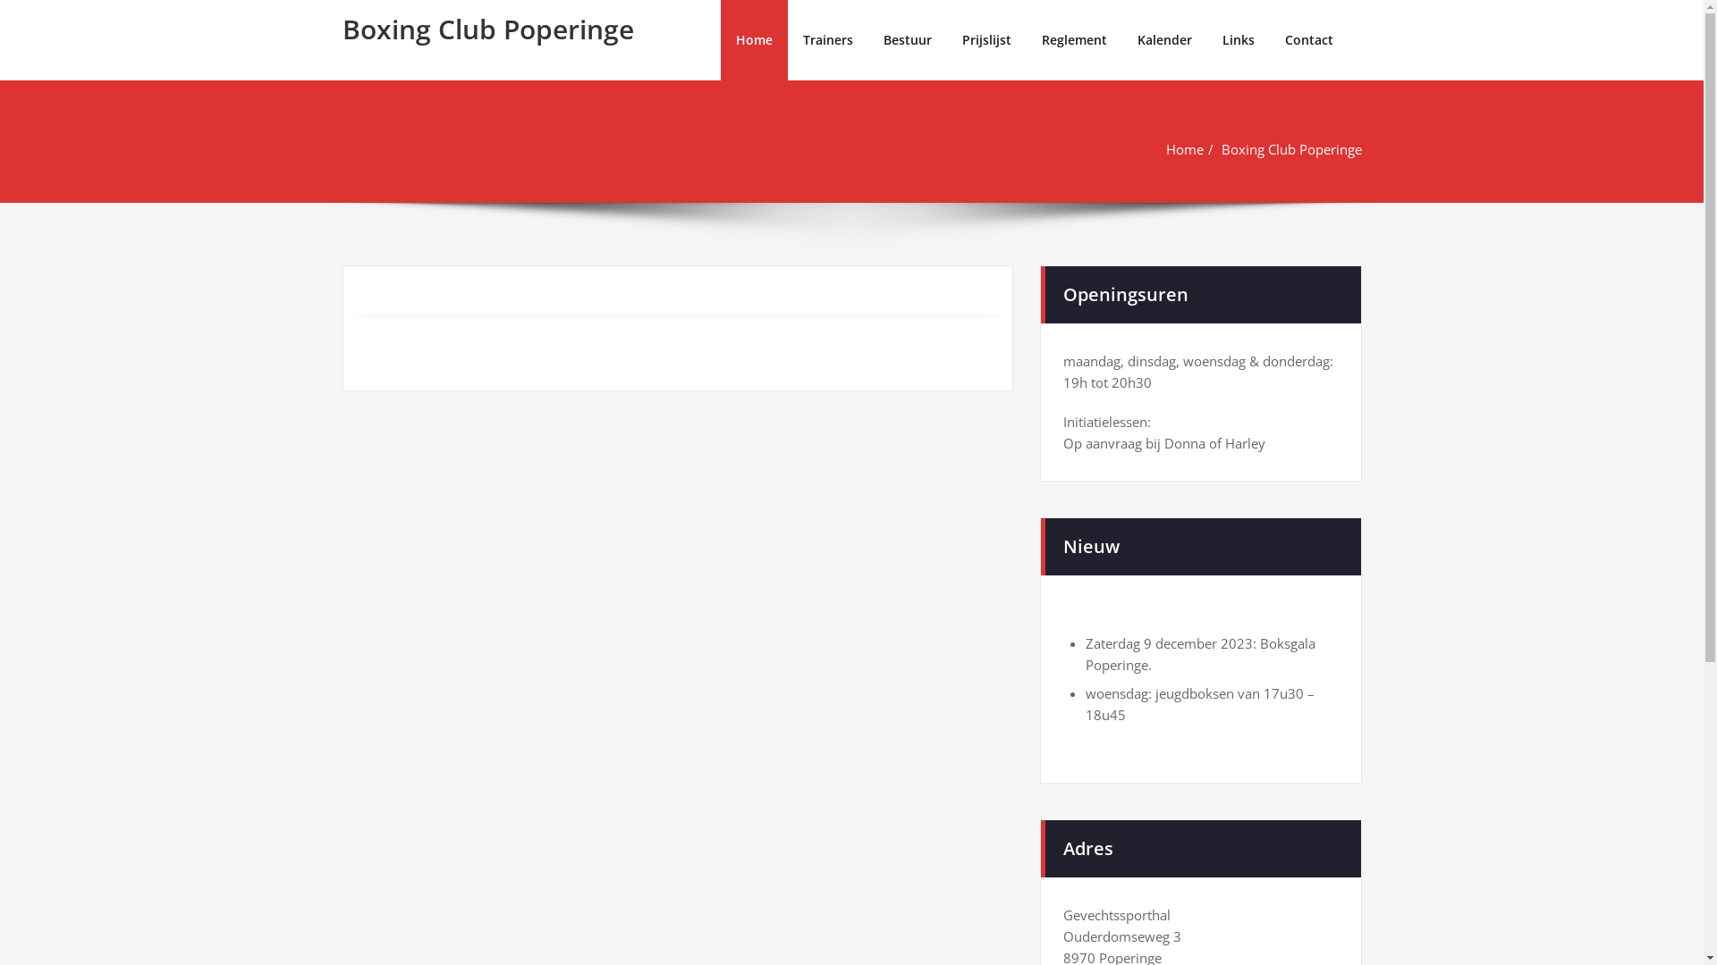 This screenshot has height=965, width=1717. What do you see at coordinates (1239, 40) in the screenshot?
I see `Links` at bounding box center [1239, 40].